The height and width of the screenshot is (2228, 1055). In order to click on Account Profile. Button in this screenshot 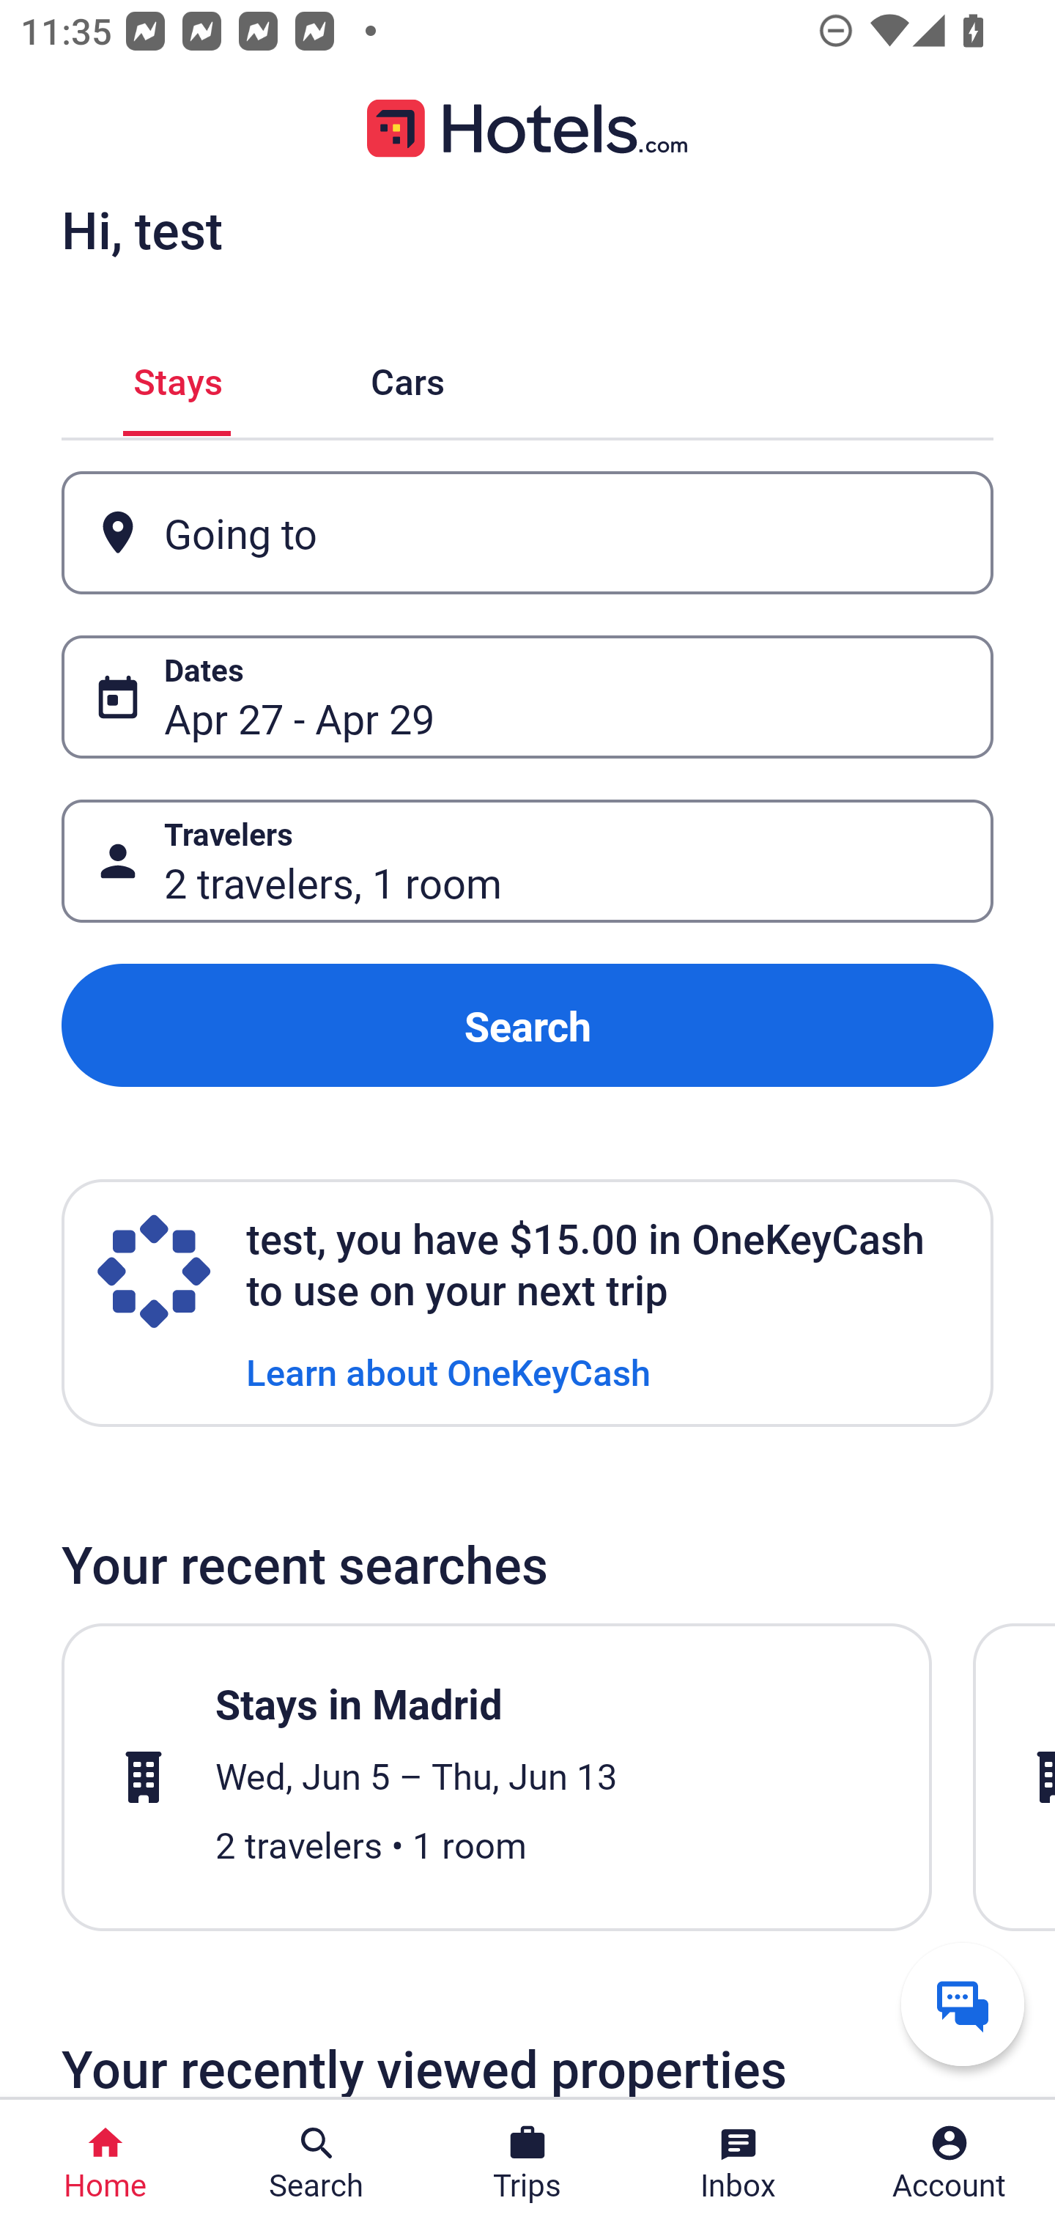, I will do `click(949, 2164)`.